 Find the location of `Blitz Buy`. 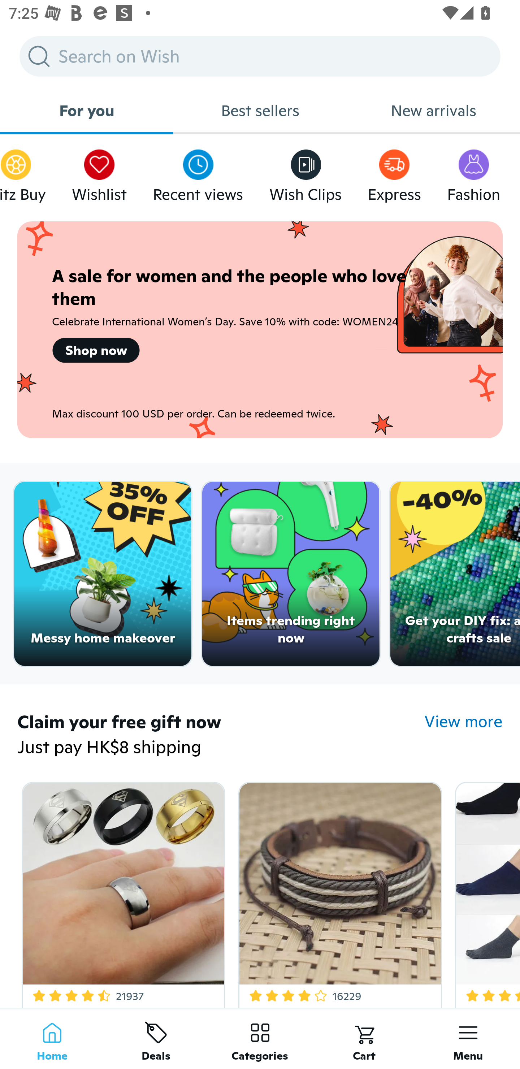

Blitz Buy is located at coordinates (23, 173).